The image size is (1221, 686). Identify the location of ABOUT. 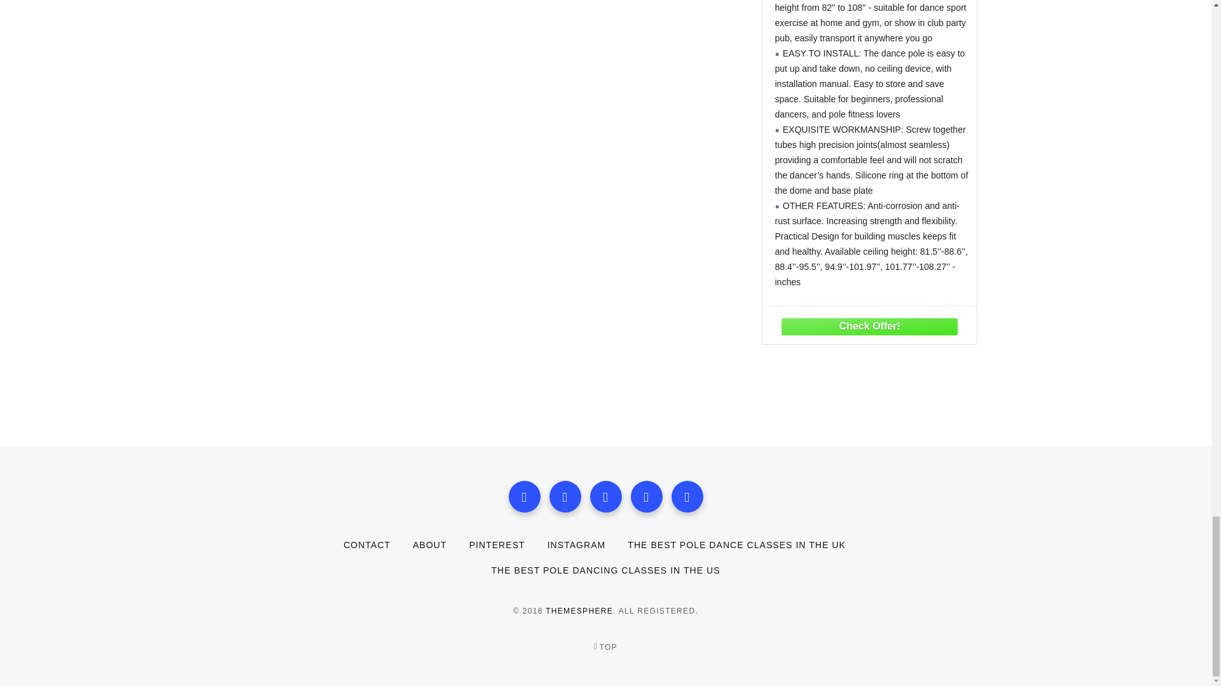
(429, 545).